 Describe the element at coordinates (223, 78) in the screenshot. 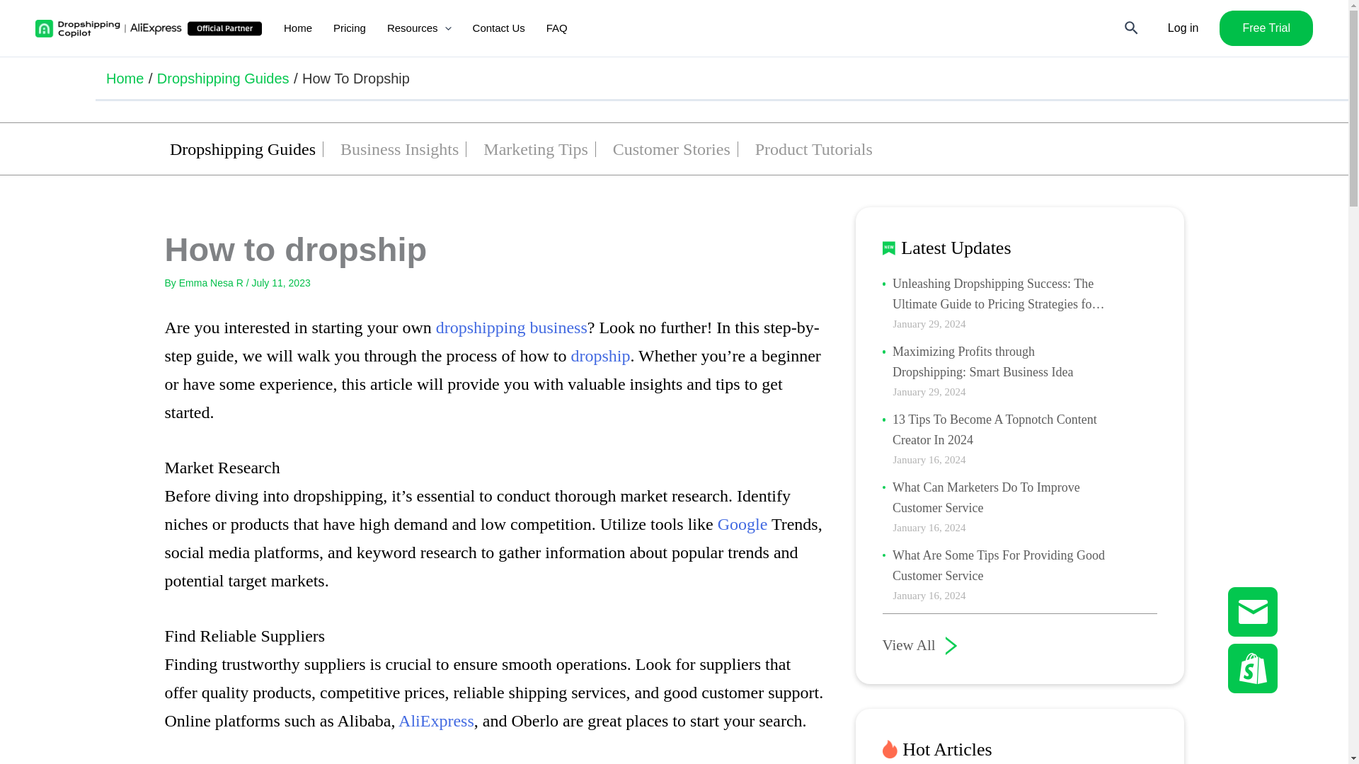

I see `Dropshipping Guides` at that location.